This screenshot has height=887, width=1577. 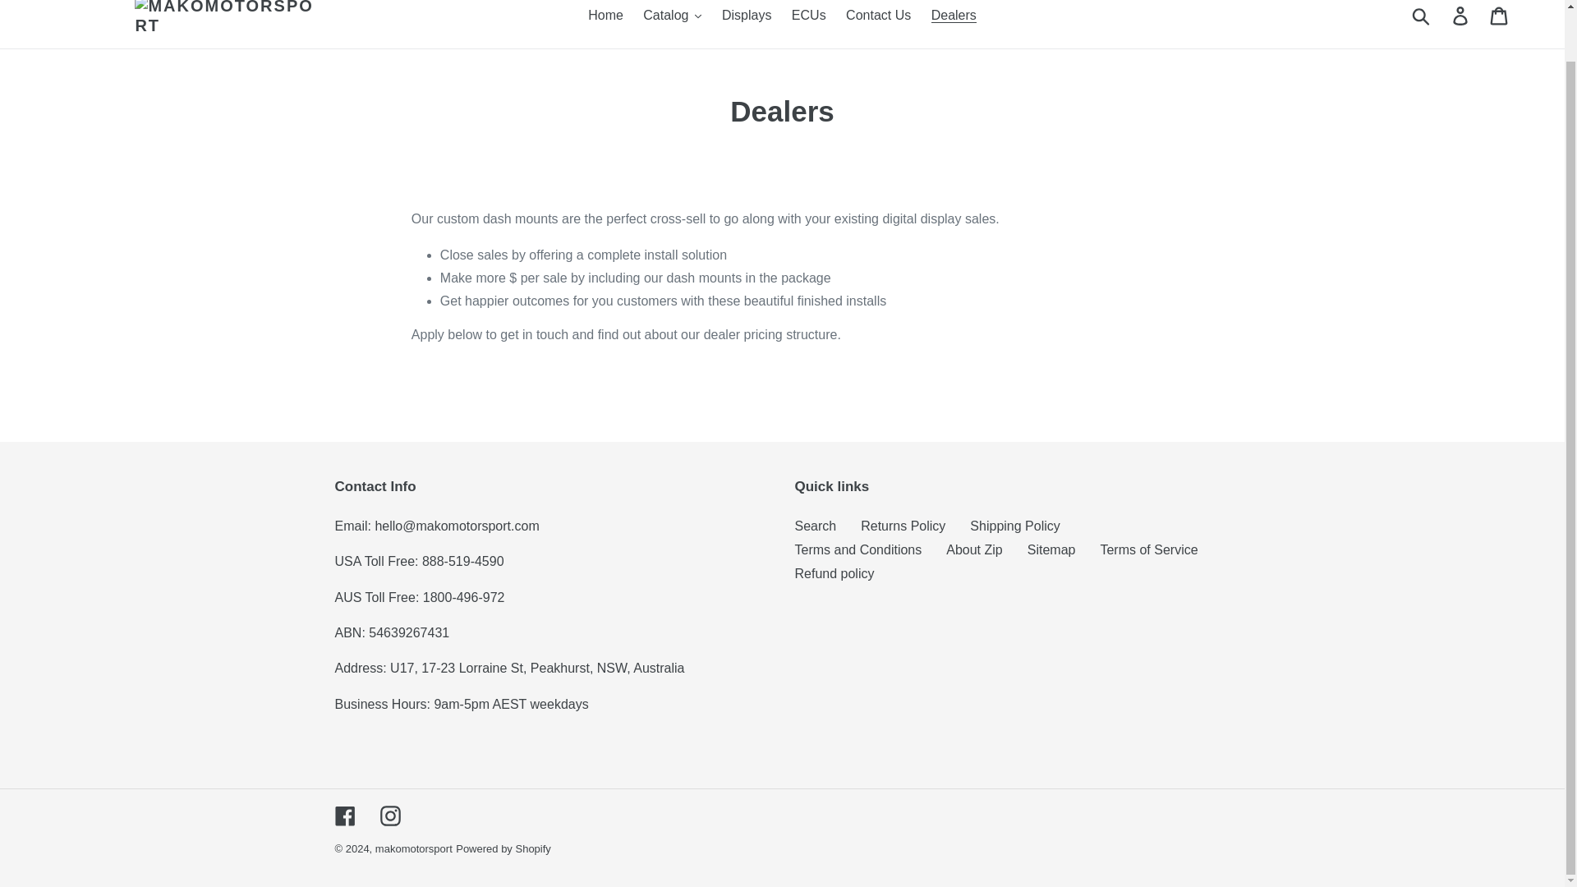 What do you see at coordinates (746, 15) in the screenshot?
I see `Displays` at bounding box center [746, 15].